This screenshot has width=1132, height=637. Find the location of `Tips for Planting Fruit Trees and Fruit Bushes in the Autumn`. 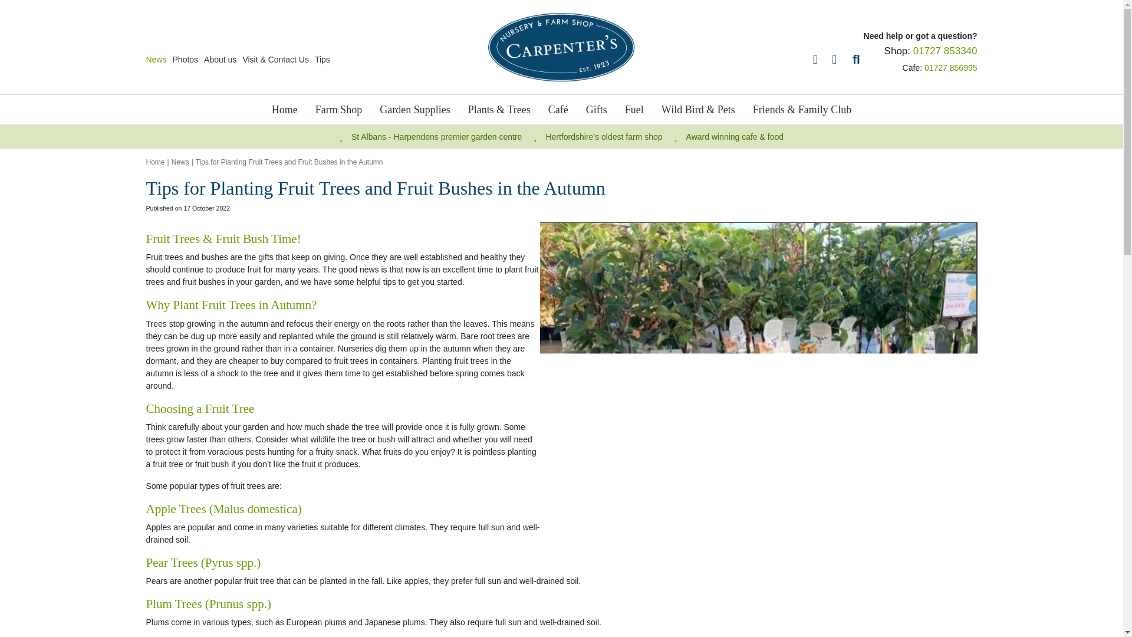

Tips for Planting Fruit Trees and Fruit Bushes in the Autumn is located at coordinates (289, 162).